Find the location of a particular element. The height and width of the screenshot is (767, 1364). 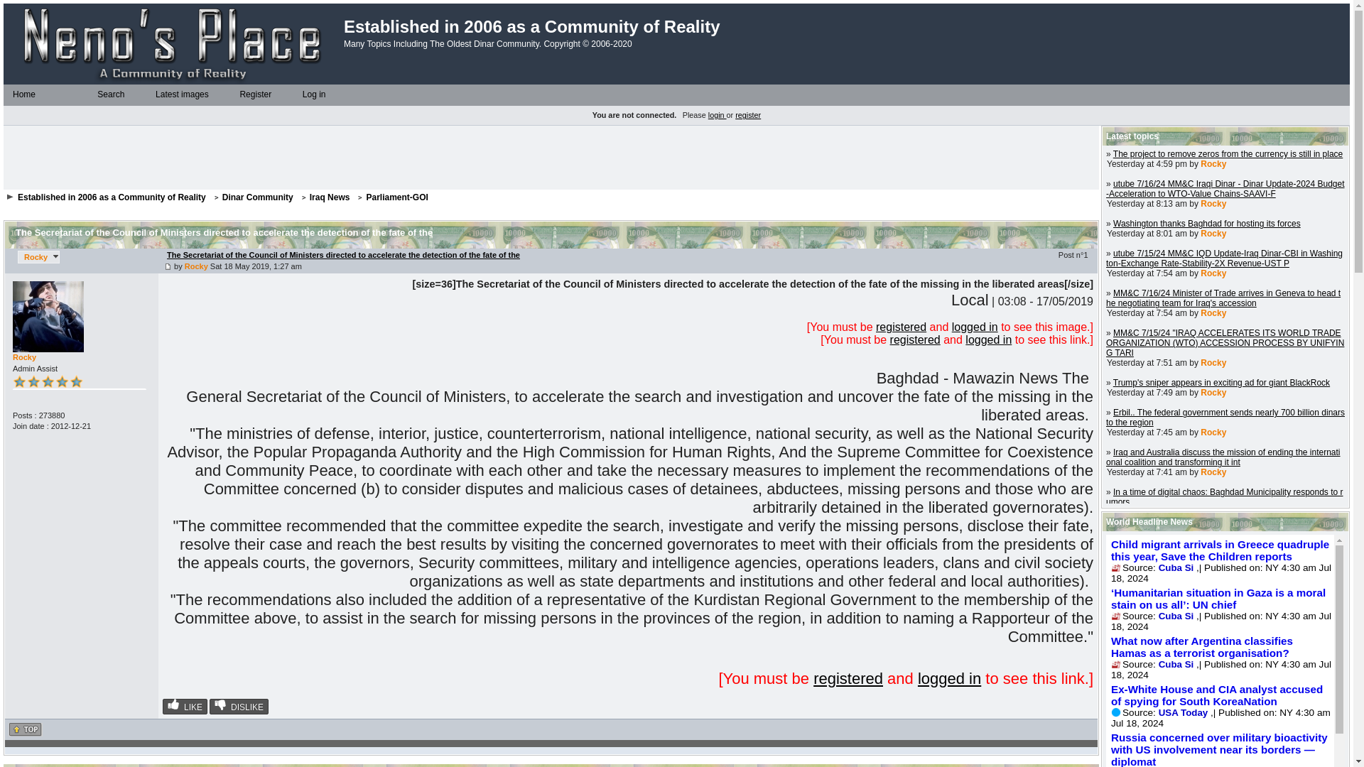

Latest images is located at coordinates (151, 95).